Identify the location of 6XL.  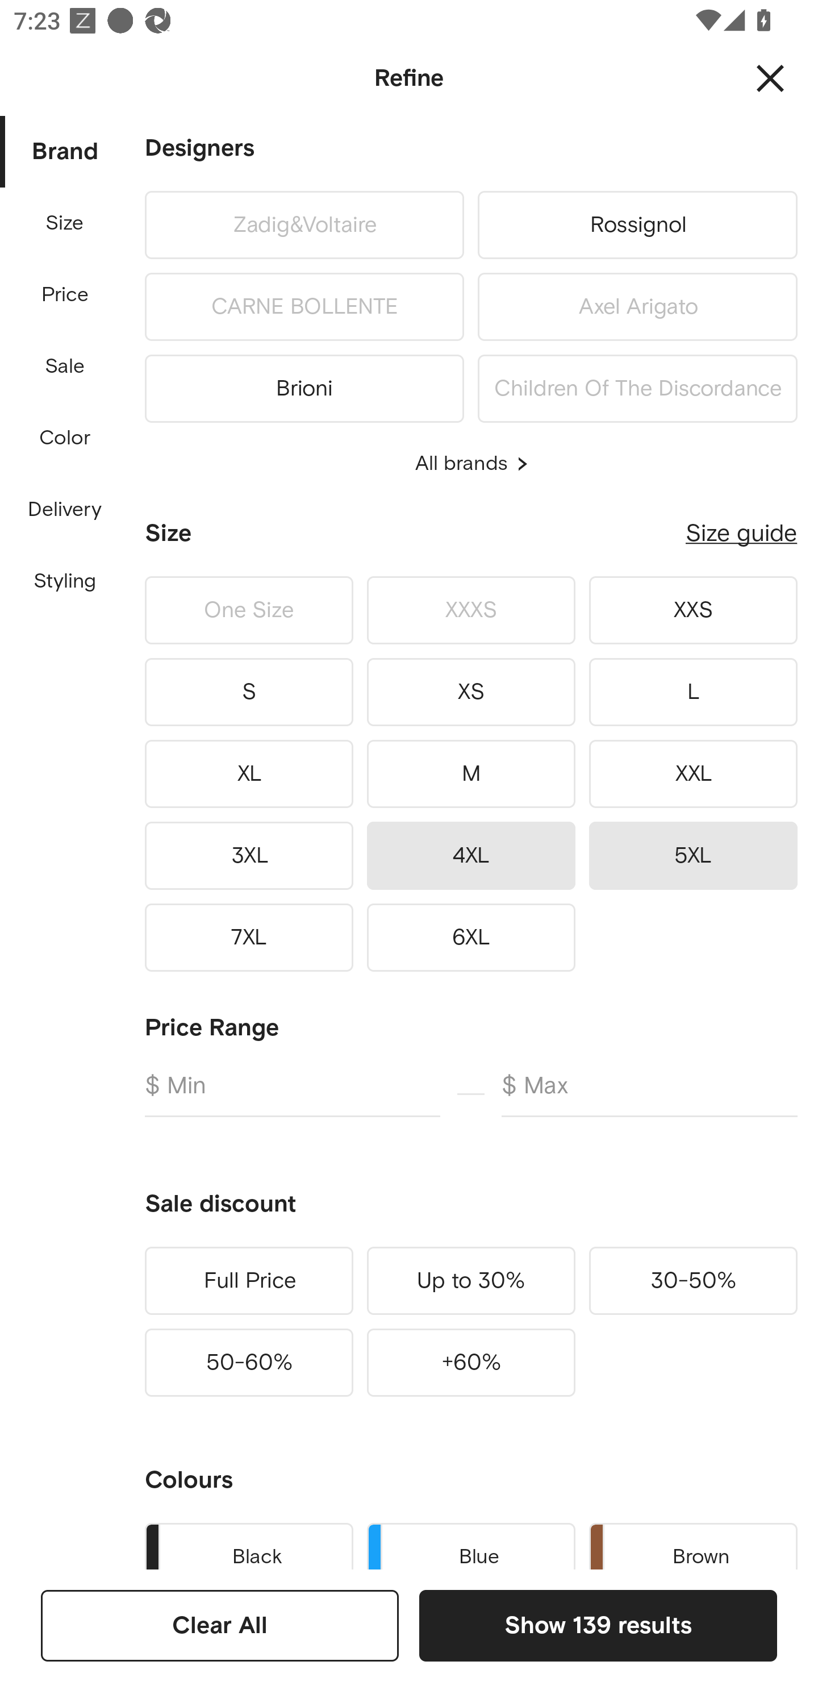
(471, 938).